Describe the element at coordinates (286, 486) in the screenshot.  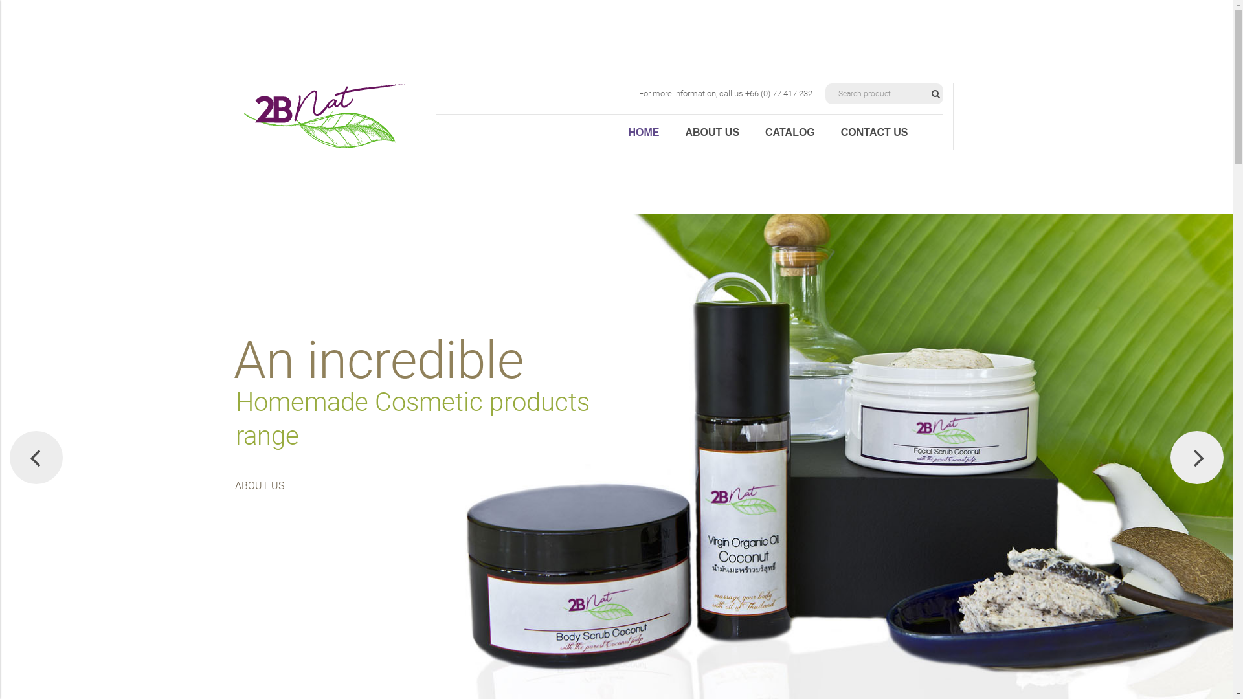
I see `ABOUT US` at that location.